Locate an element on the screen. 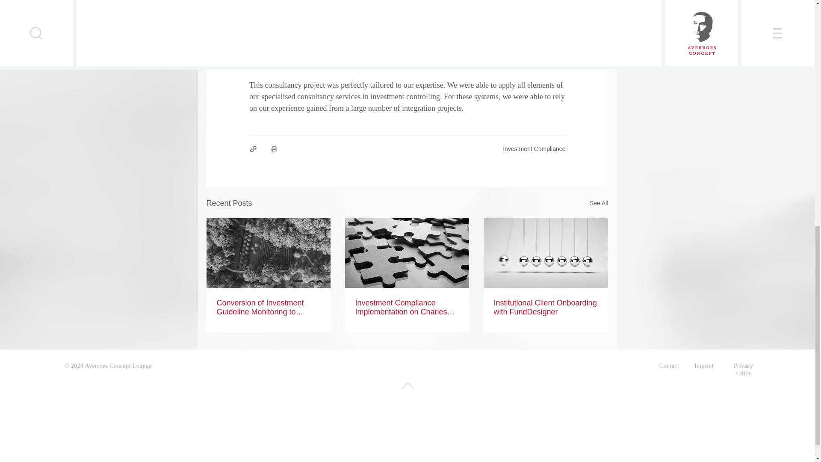  See All is located at coordinates (599, 204).